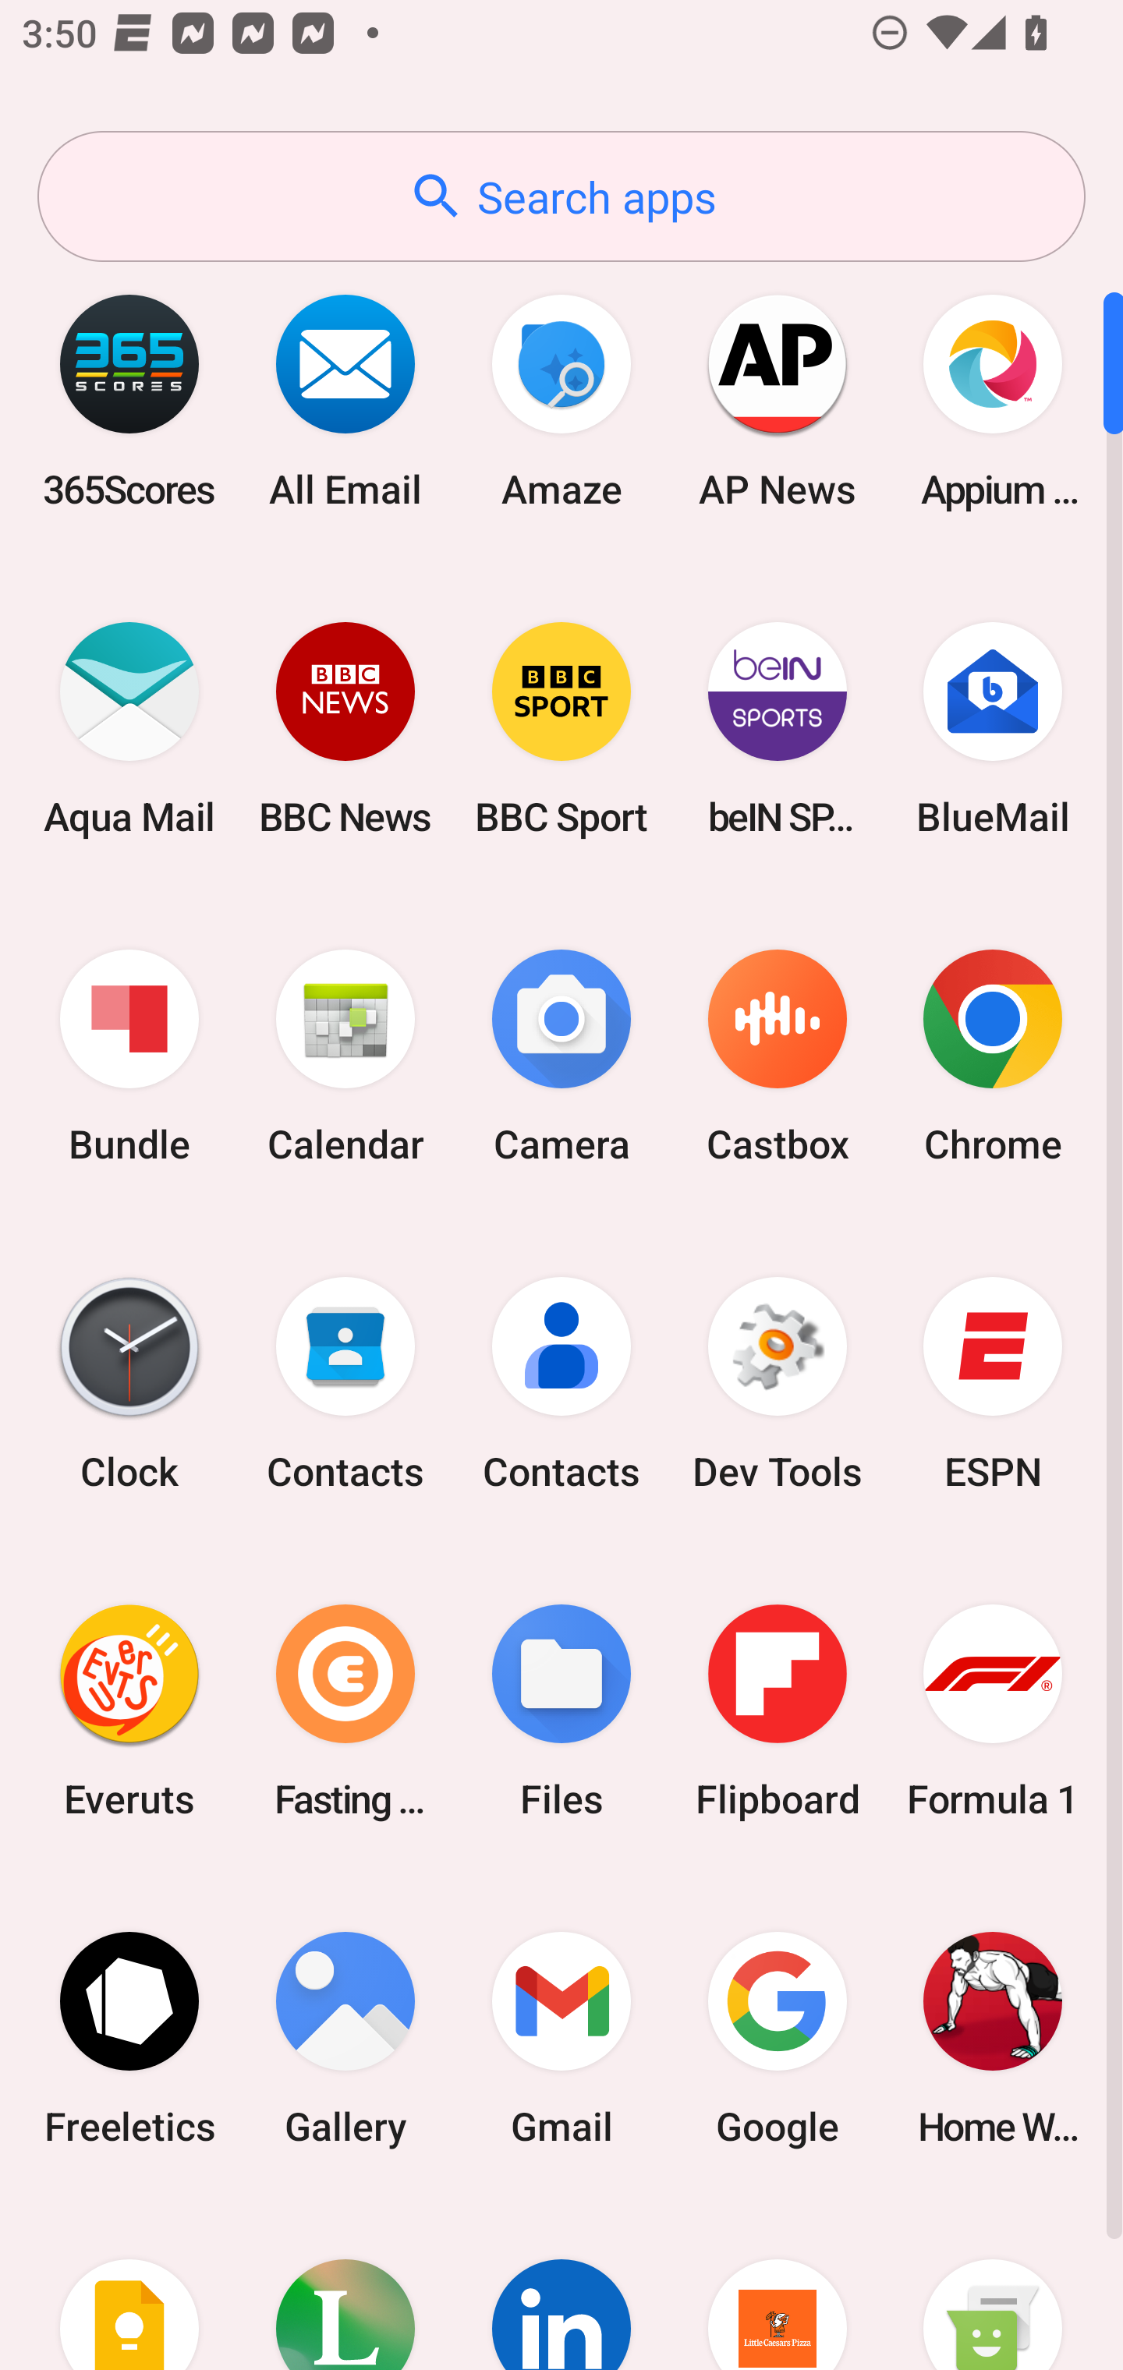  What do you see at coordinates (129, 1057) in the screenshot?
I see `Bundle` at bounding box center [129, 1057].